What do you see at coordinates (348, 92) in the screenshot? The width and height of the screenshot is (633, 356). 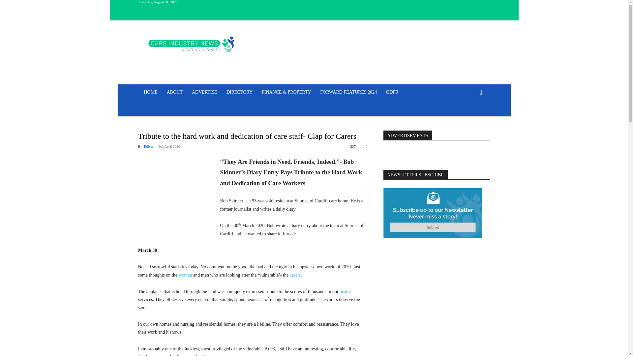 I see `FORWARD FEATURES 2024` at bounding box center [348, 92].